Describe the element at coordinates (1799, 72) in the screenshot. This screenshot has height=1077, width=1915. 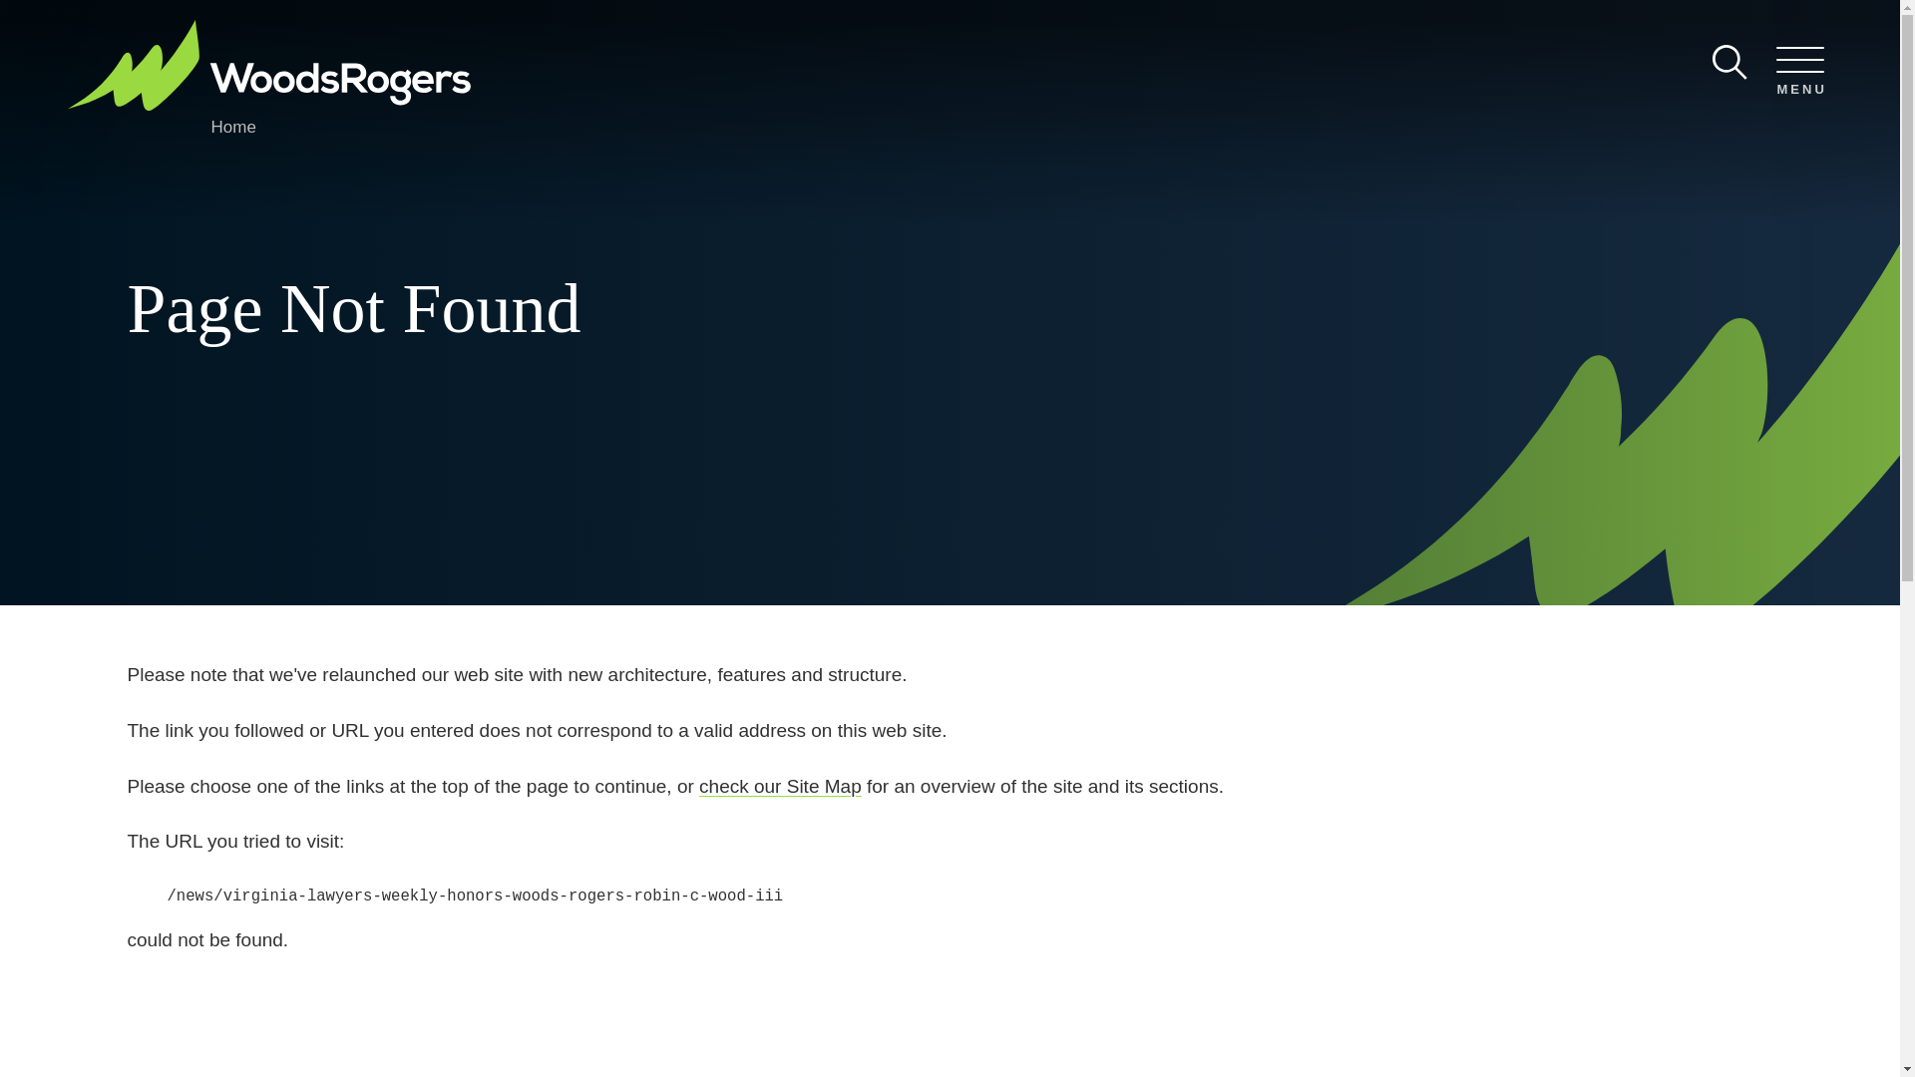
I see `Menu` at that location.